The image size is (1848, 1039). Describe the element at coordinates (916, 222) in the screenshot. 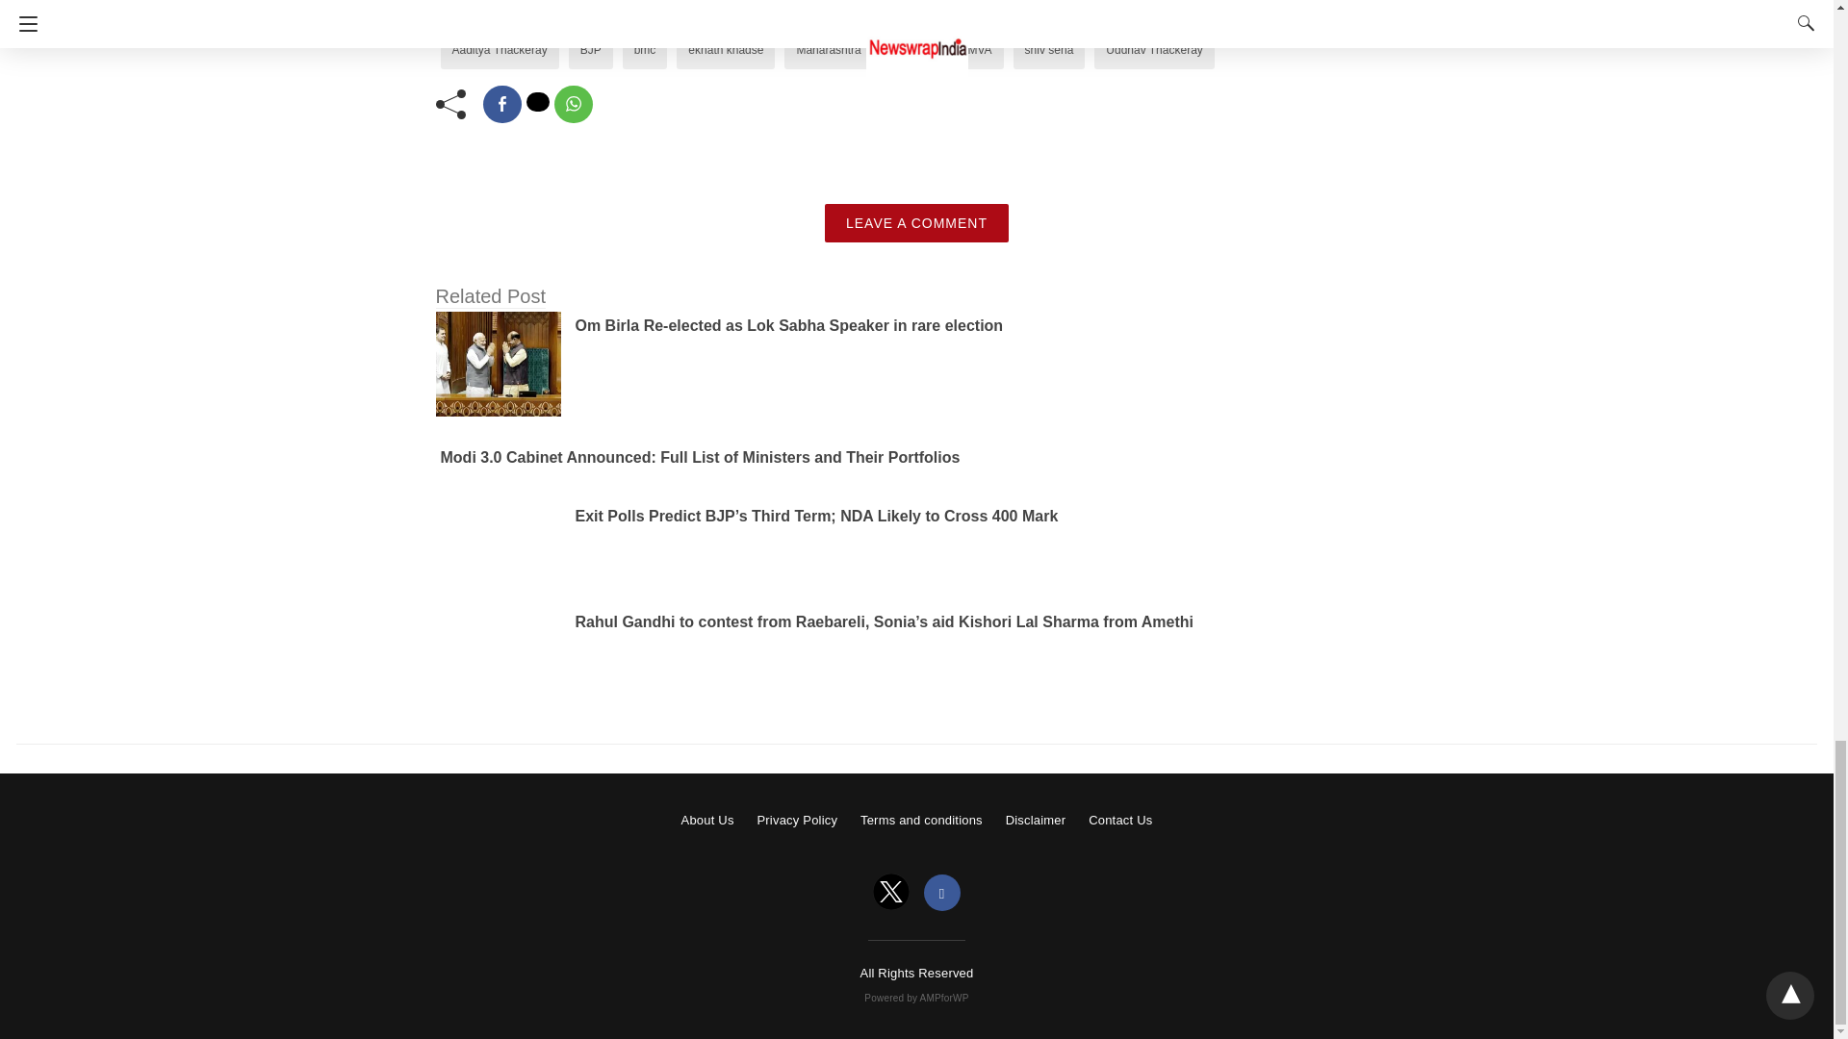

I see `Leave a Comment` at that location.